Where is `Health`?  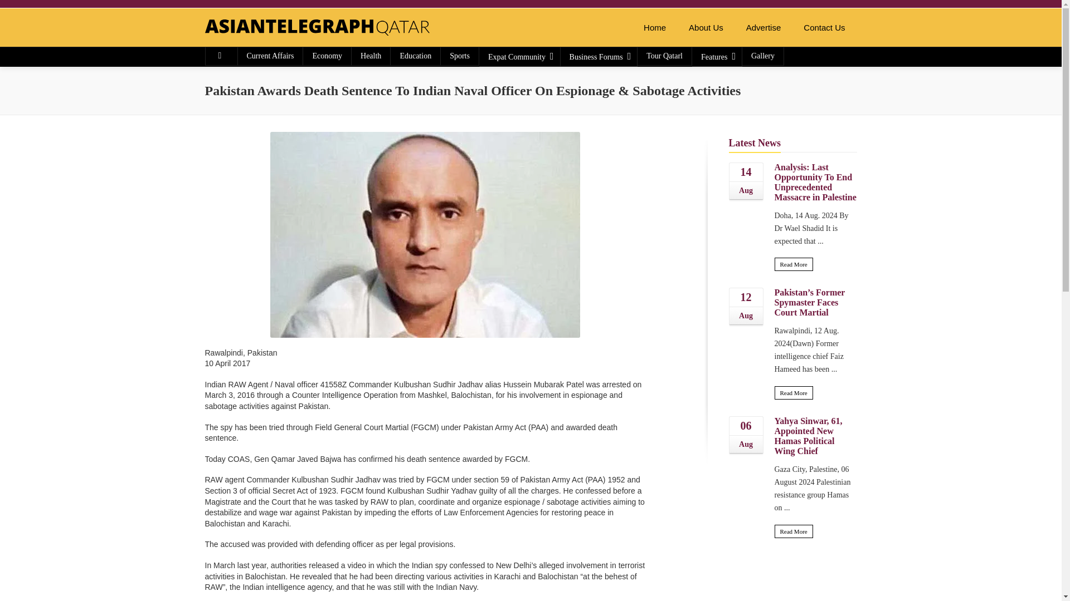
Health is located at coordinates (371, 56).